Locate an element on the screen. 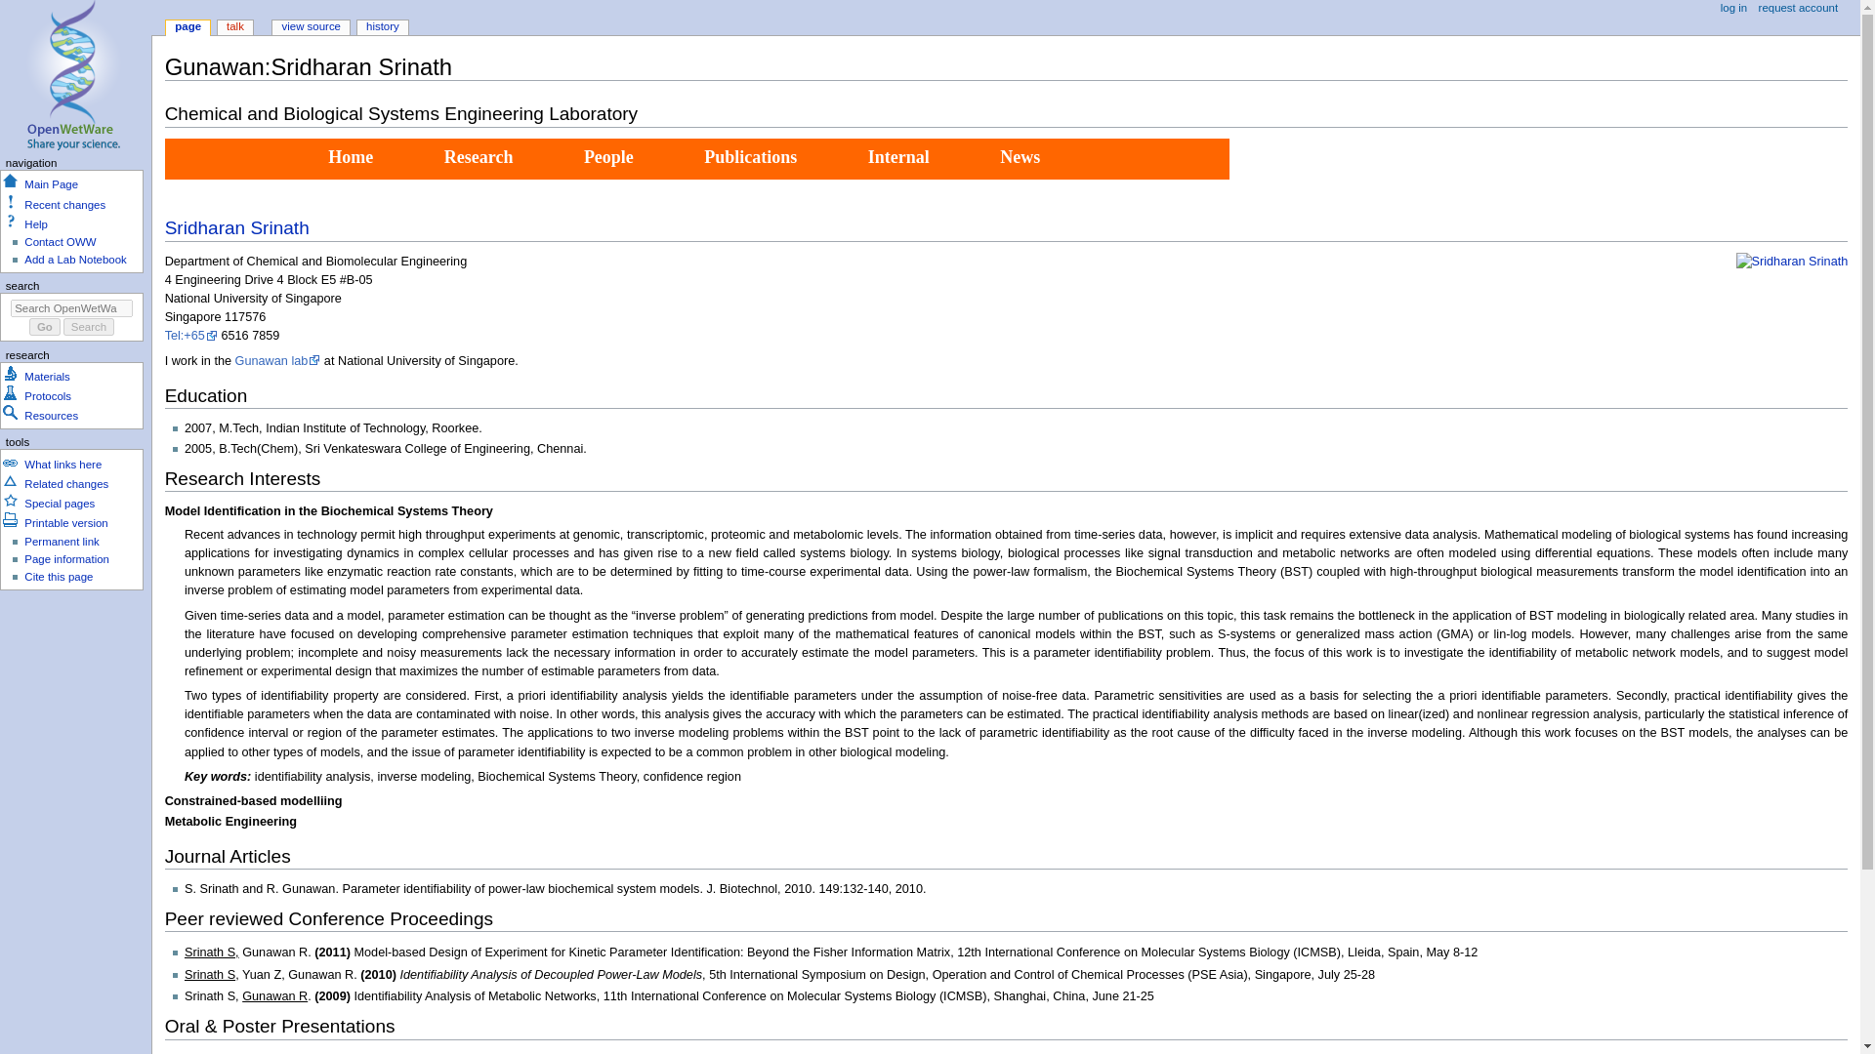  history is located at coordinates (383, 27).